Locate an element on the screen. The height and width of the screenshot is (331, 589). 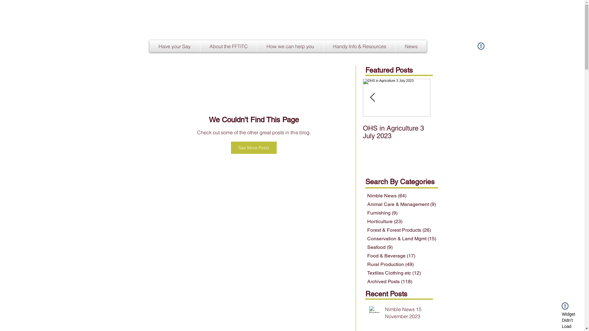
Have your Say is located at coordinates (174, 46).